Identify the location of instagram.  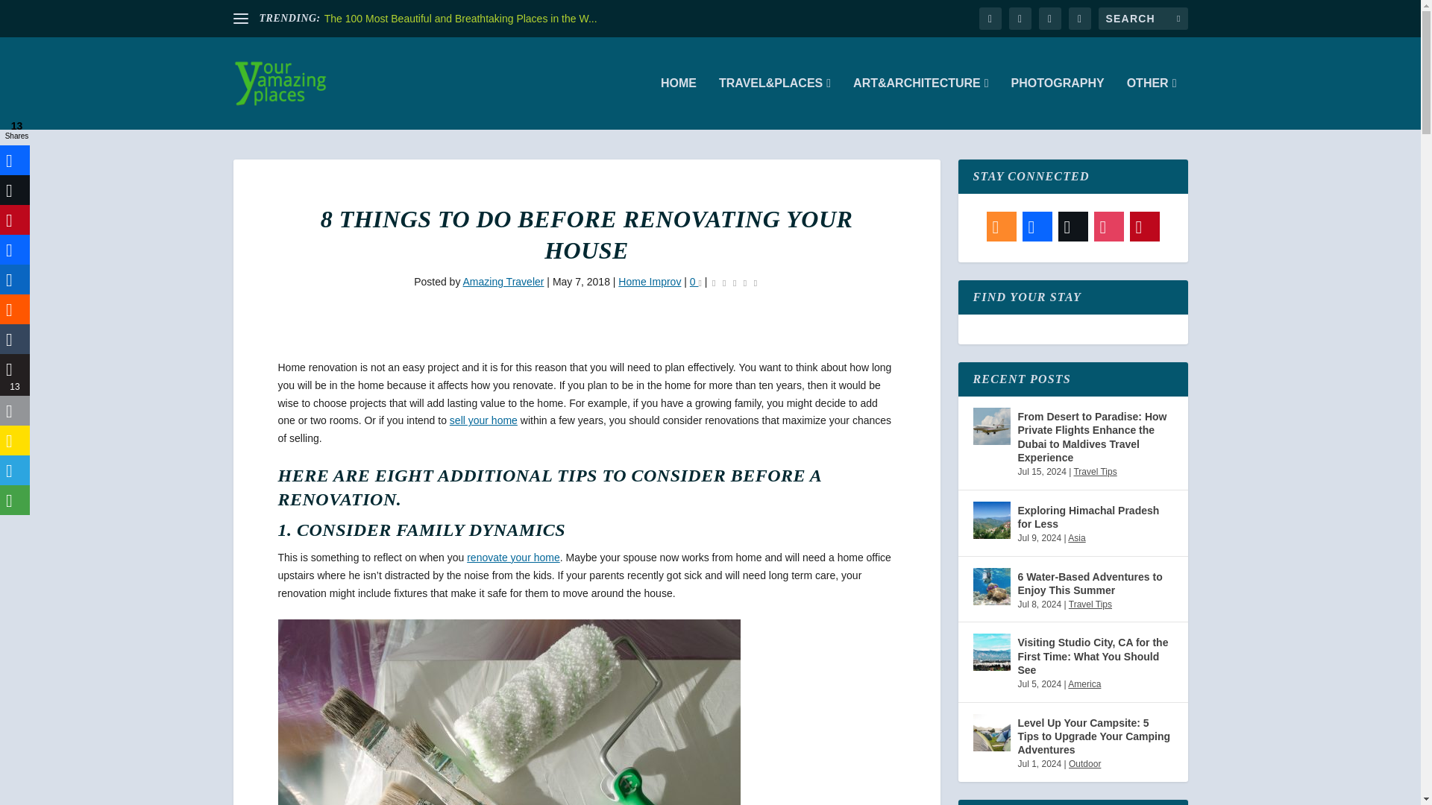
(1078, 18).